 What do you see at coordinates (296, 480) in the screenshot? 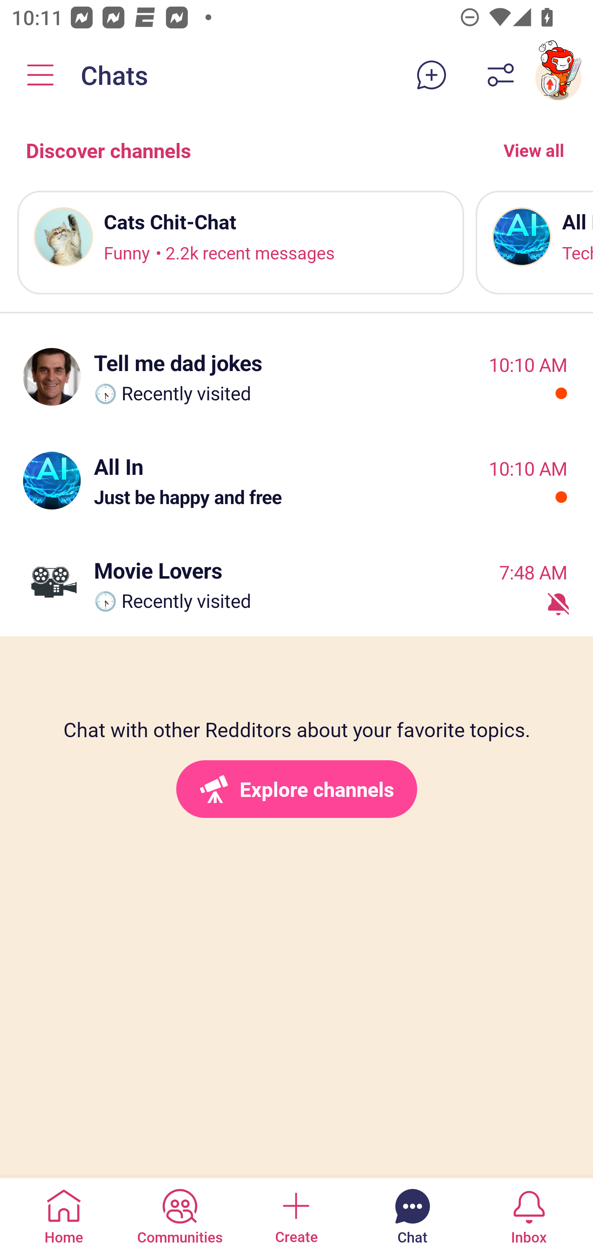
I see `All In 10:10 AM Just be happy and free` at bounding box center [296, 480].